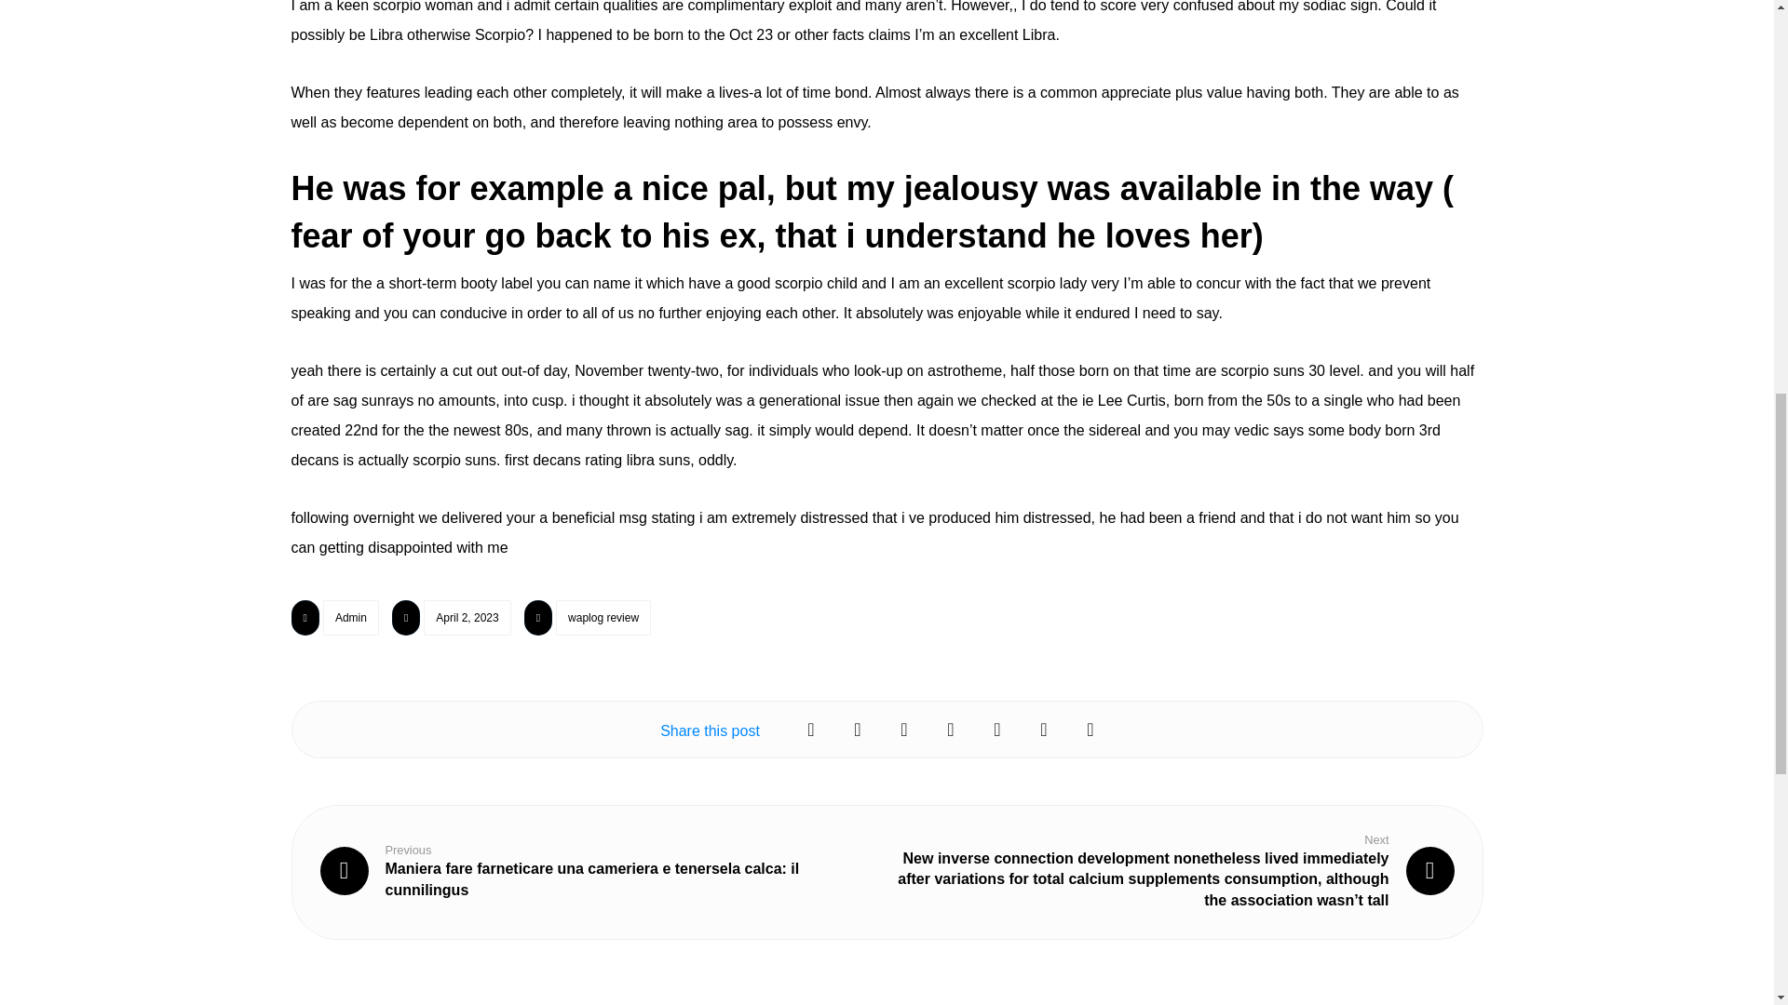 The width and height of the screenshot is (1788, 1005). I want to click on waplog review, so click(603, 617).